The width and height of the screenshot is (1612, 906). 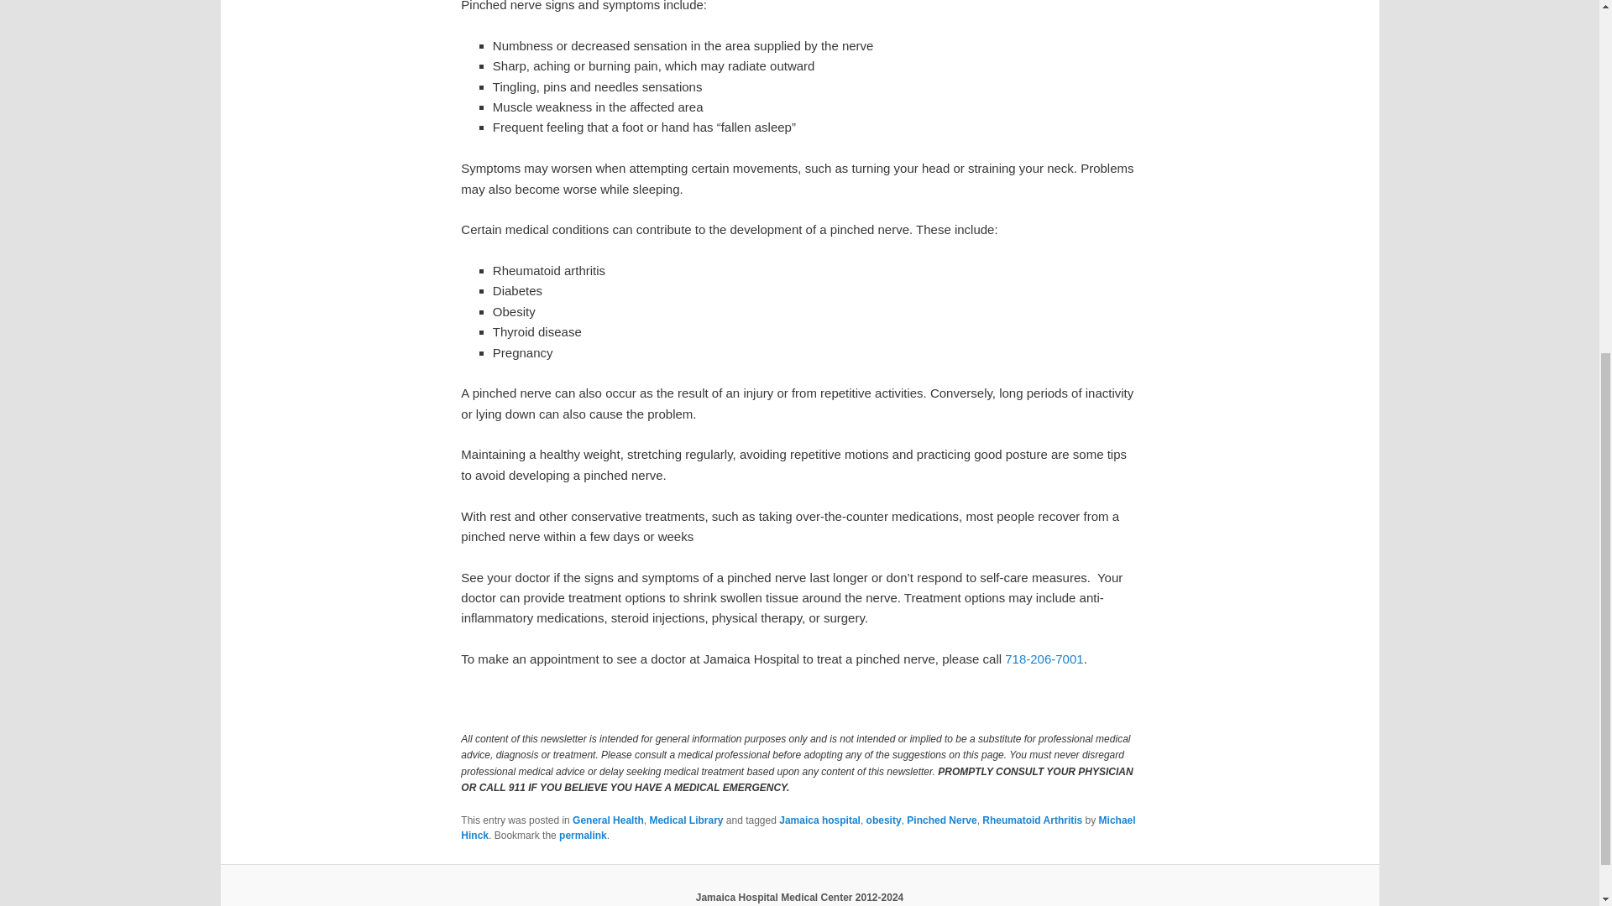 I want to click on Michael Hinck, so click(x=798, y=827).